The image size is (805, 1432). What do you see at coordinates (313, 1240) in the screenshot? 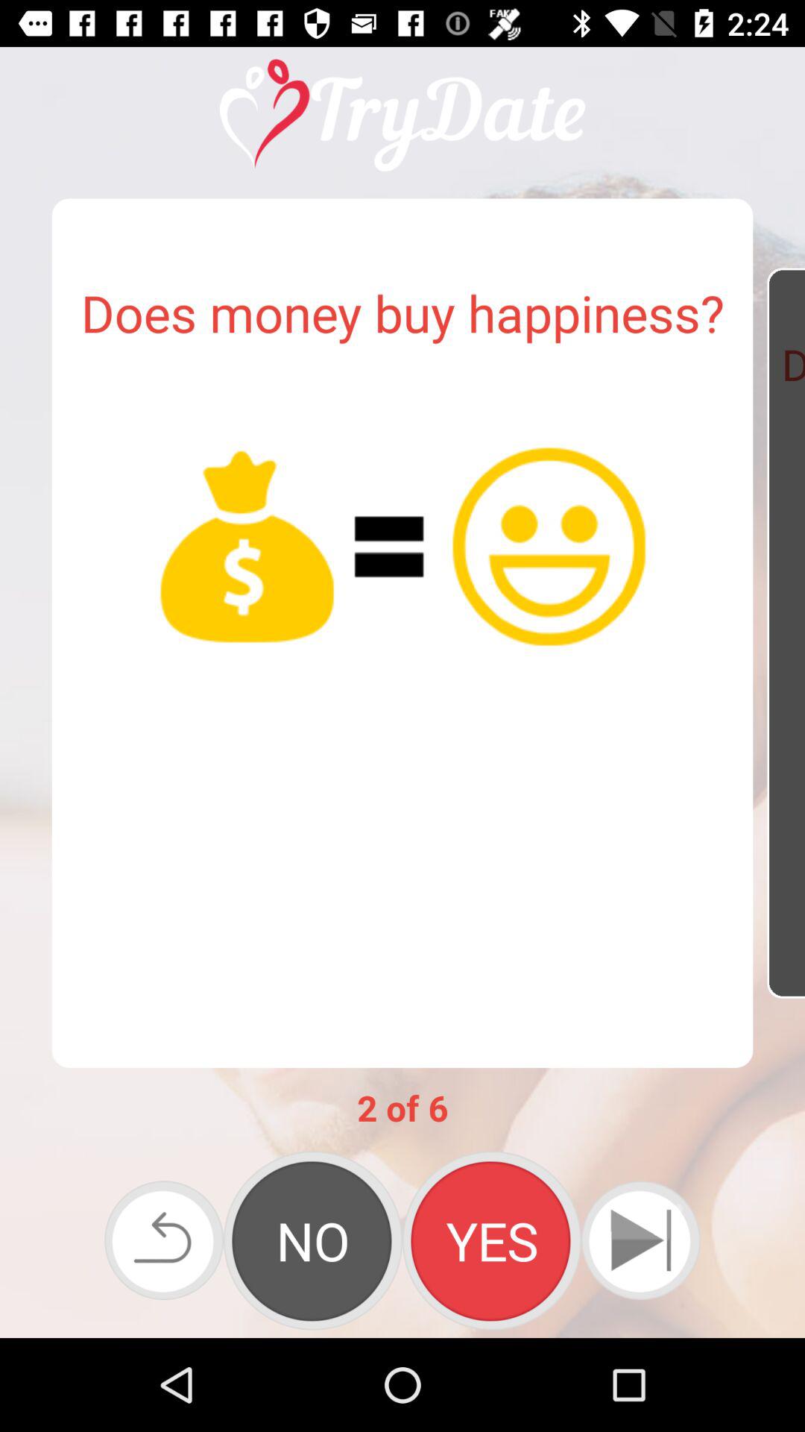
I see `open item below the 2 of 6 icon` at bounding box center [313, 1240].